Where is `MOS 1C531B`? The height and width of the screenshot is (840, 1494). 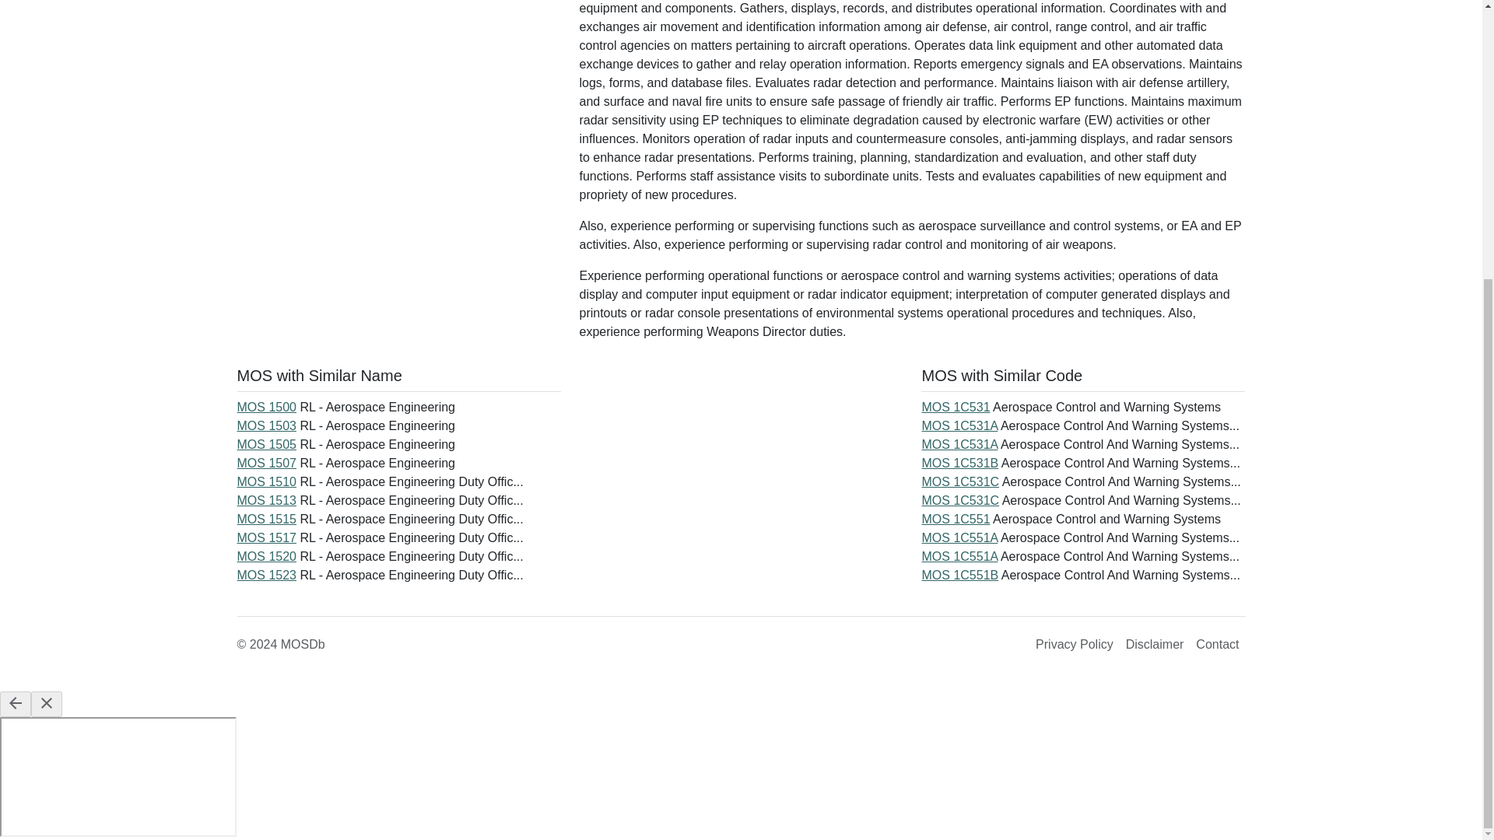
MOS 1C531B is located at coordinates (959, 463).